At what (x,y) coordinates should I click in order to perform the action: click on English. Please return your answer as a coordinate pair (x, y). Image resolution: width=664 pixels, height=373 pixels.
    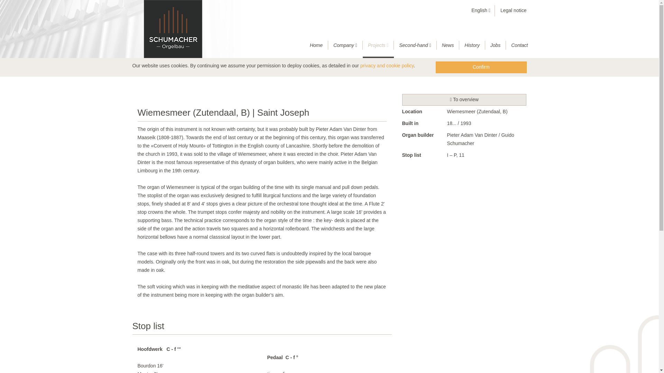
    Looking at the image, I should click on (481, 10).